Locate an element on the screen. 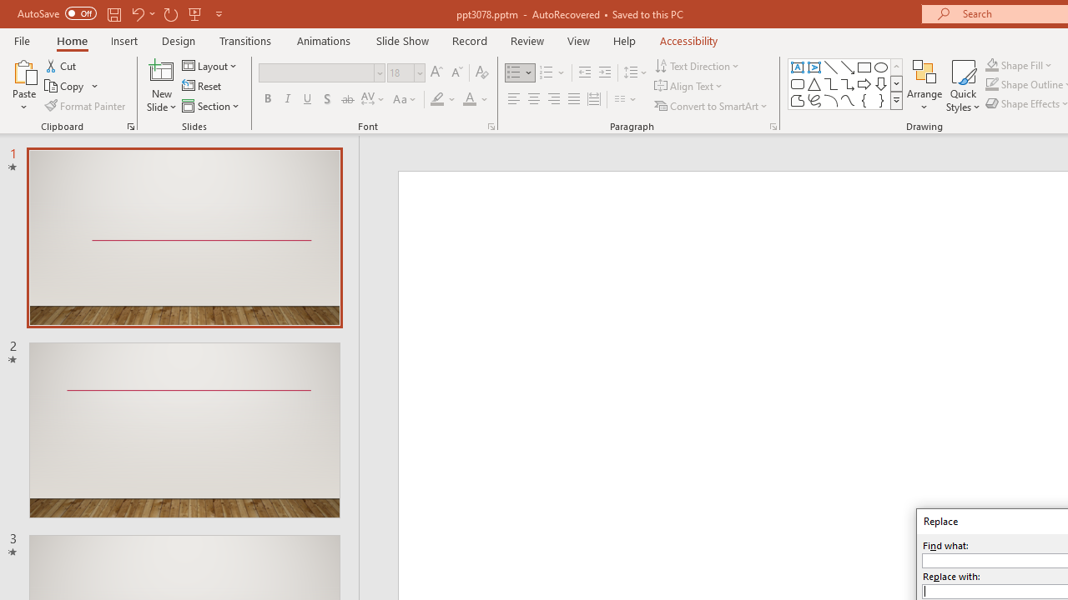 This screenshot has height=600, width=1068. Freeform: Scribble is located at coordinates (814, 100).